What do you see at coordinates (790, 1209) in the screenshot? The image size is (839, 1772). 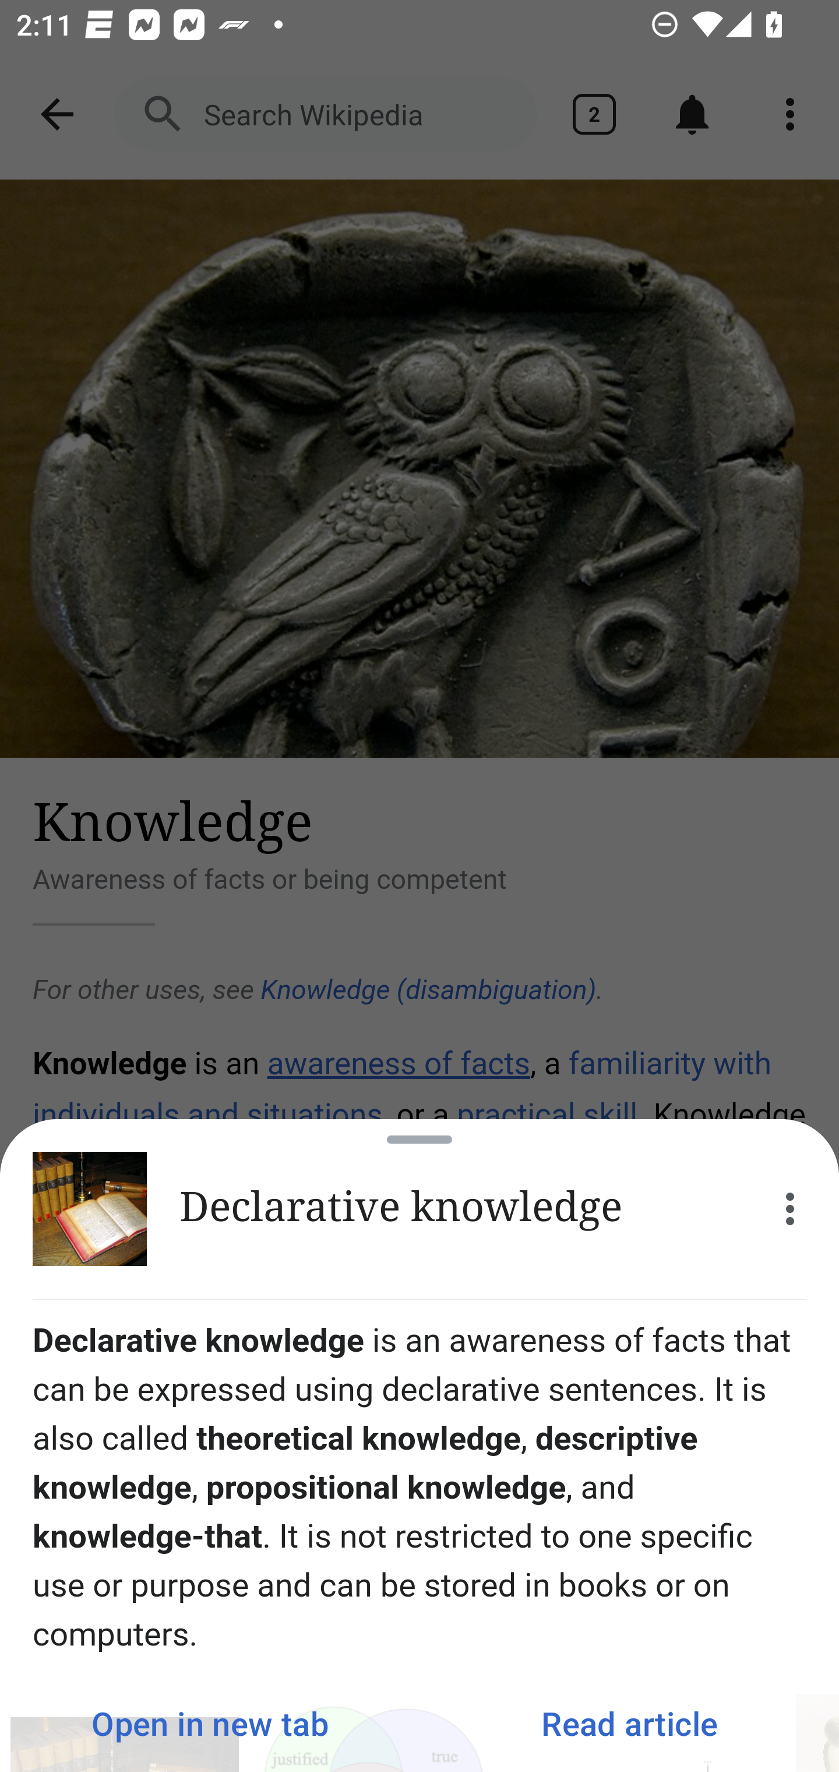 I see `More options` at bounding box center [790, 1209].